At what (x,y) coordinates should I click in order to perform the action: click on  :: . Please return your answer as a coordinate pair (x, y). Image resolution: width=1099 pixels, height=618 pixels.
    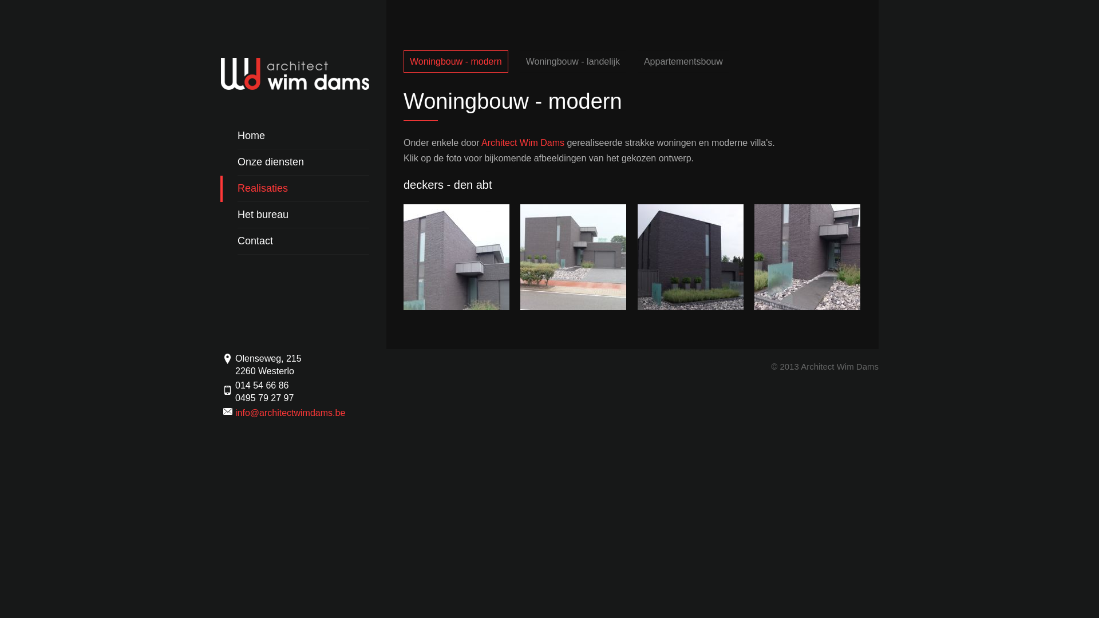
    Looking at the image, I should click on (578, 307).